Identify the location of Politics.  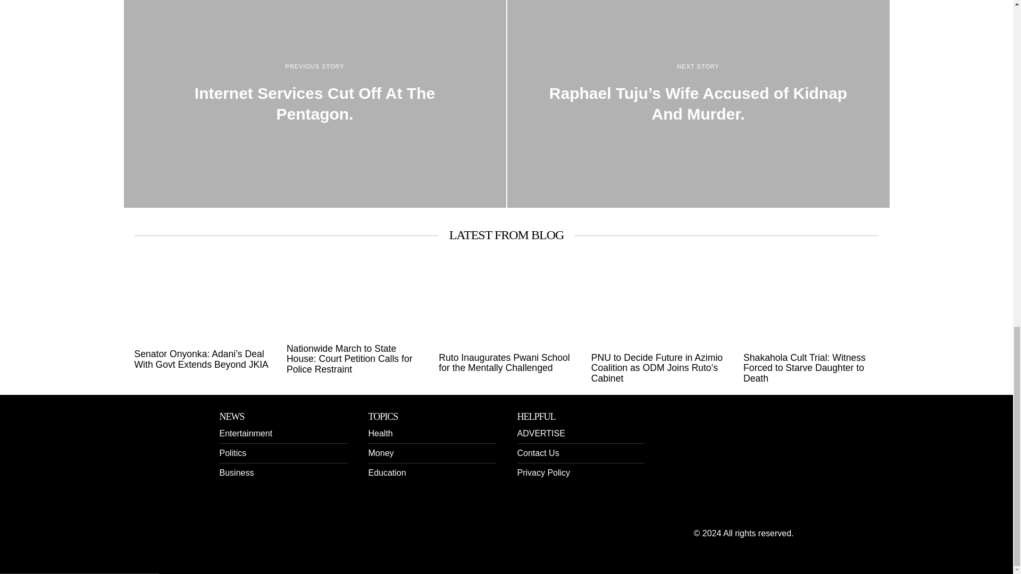
(232, 453).